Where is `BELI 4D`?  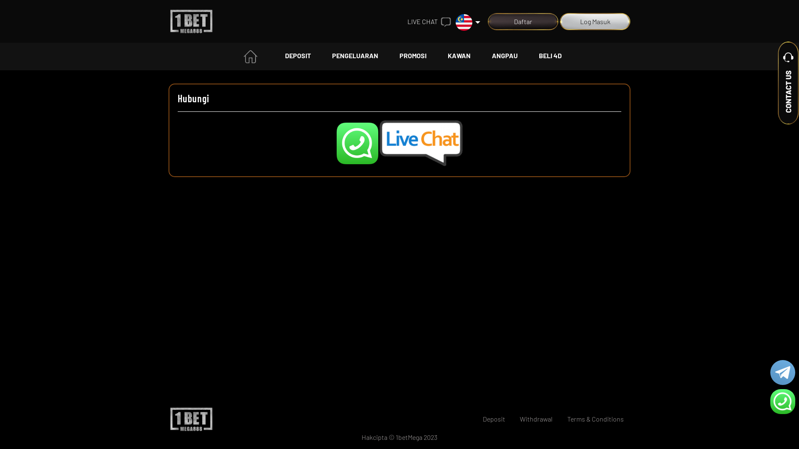 BELI 4D is located at coordinates (550, 57).